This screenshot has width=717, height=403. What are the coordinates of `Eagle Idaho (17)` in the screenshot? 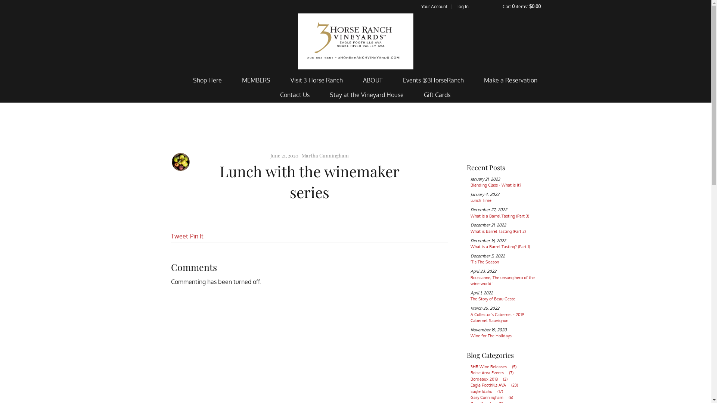 It's located at (489, 391).